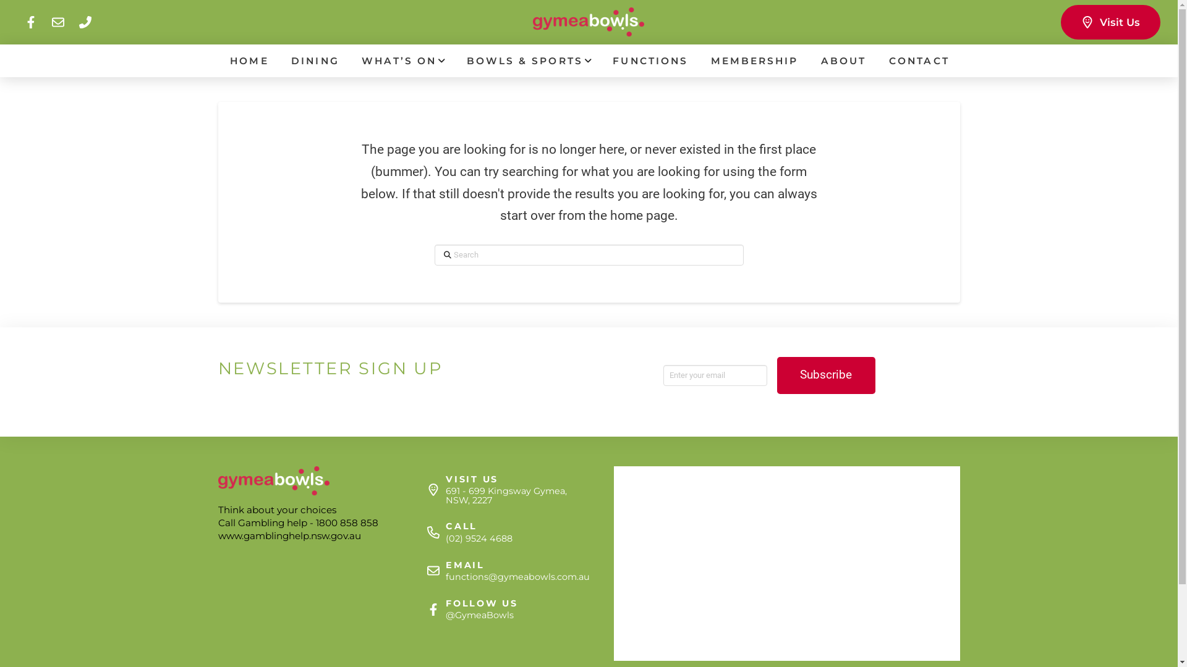 Image resolution: width=1187 pixels, height=667 pixels. I want to click on www.gamblinghelp.nsw.gov.au, so click(289, 536).